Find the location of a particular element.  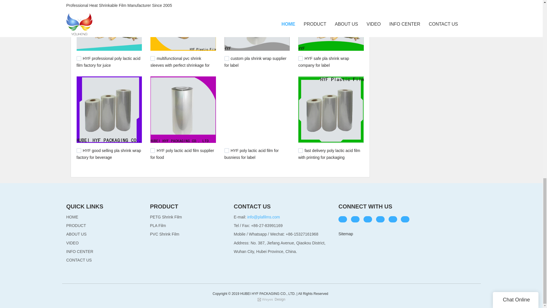

5209 is located at coordinates (227, 58).